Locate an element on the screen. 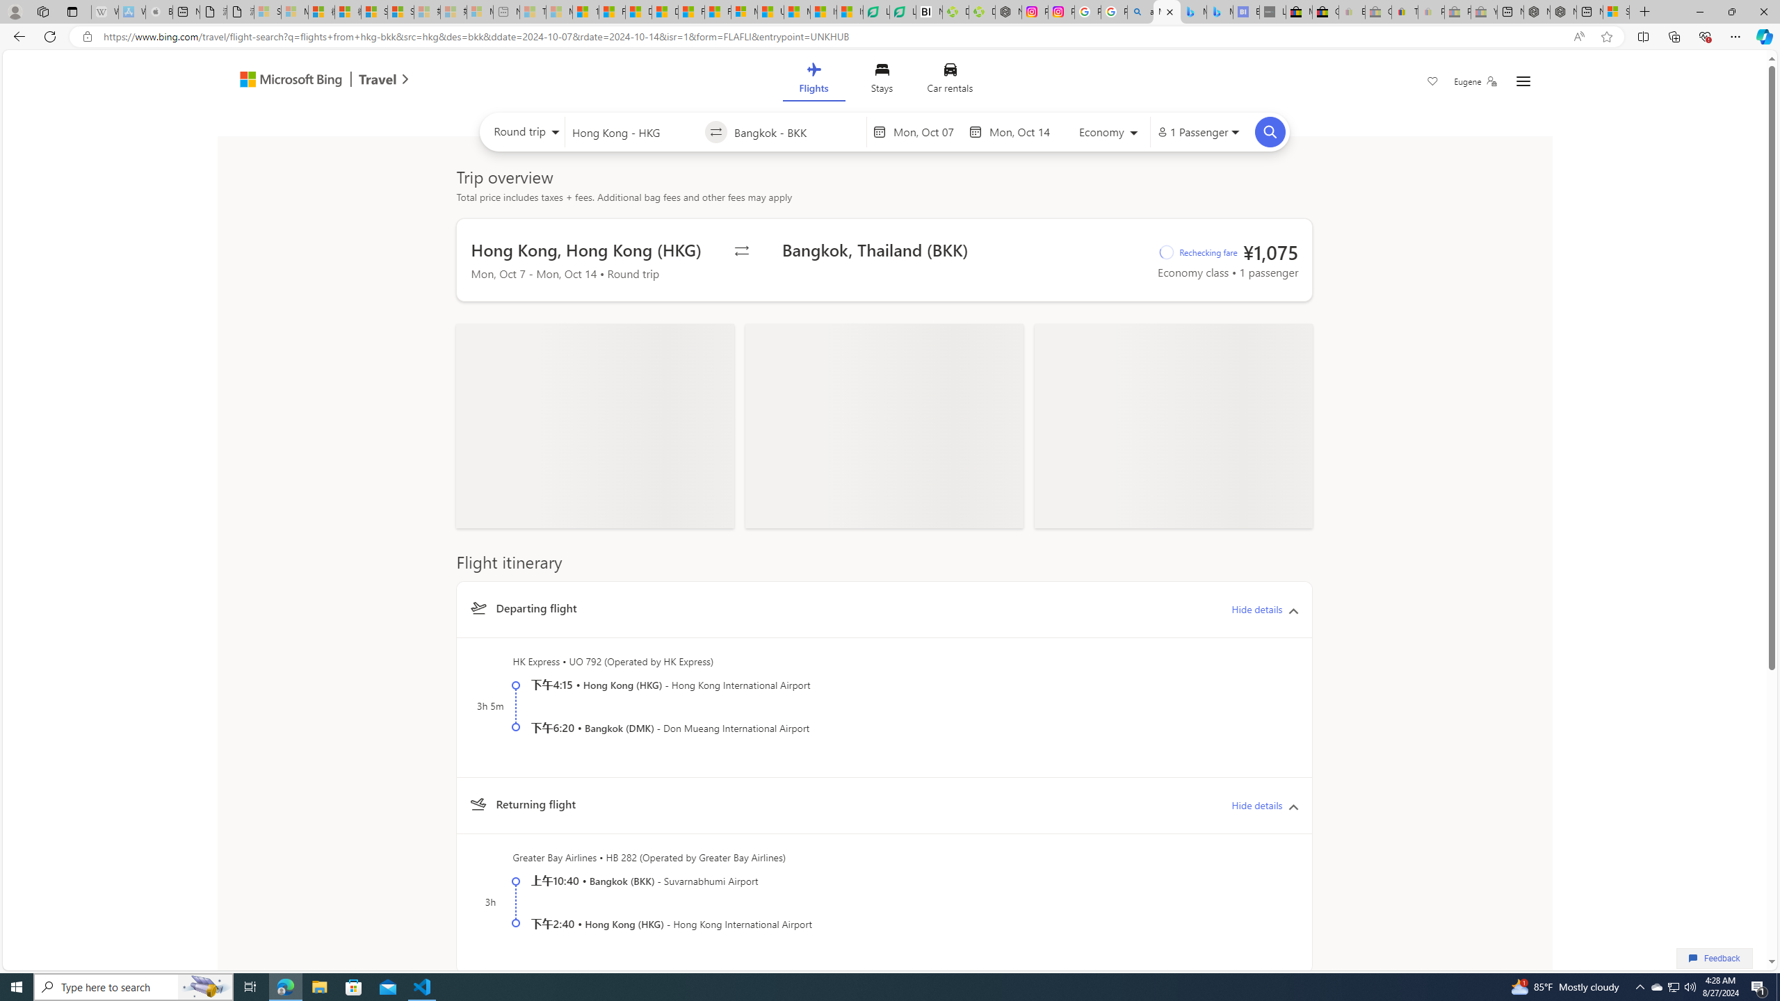 The image size is (1780, 1001). Class: msft-bing-logo msft-bing-logo-desktop is located at coordinates (287, 79).